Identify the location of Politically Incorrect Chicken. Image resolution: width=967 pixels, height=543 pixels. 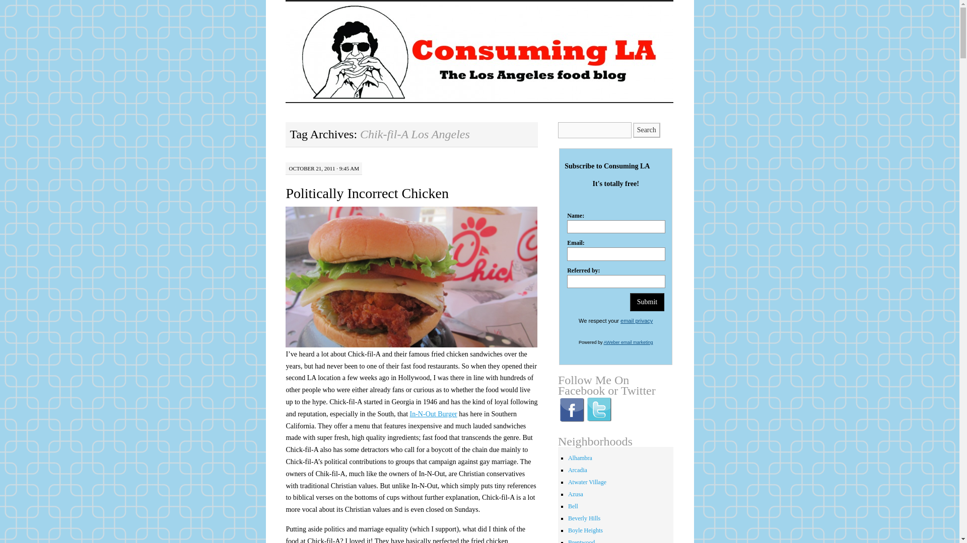
(367, 193).